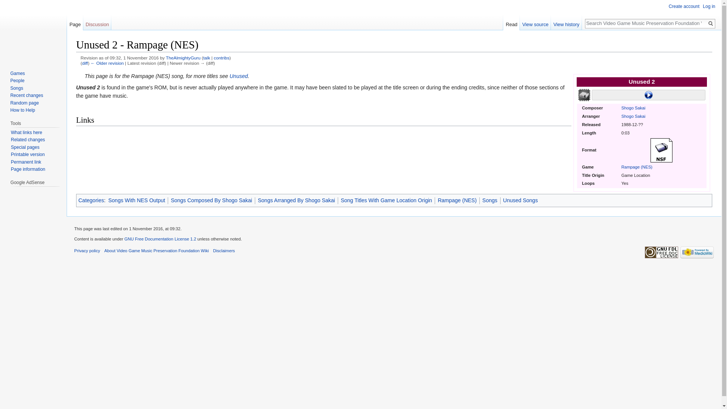  What do you see at coordinates (710, 23) in the screenshot?
I see `Go` at bounding box center [710, 23].